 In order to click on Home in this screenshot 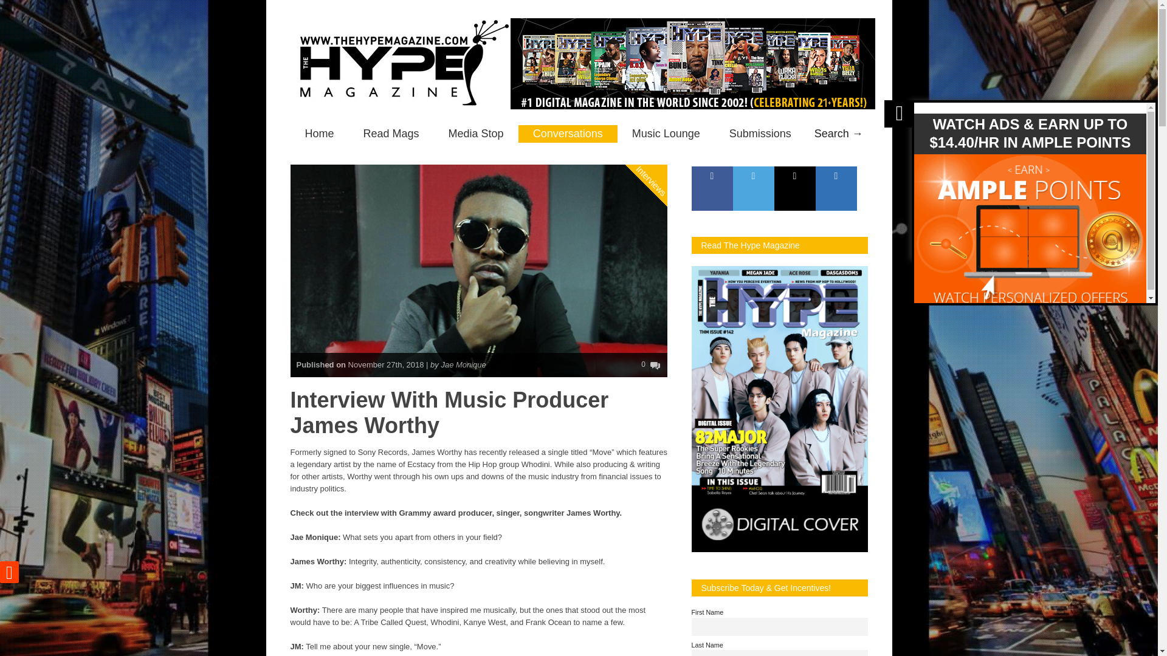, I will do `click(320, 134)`.